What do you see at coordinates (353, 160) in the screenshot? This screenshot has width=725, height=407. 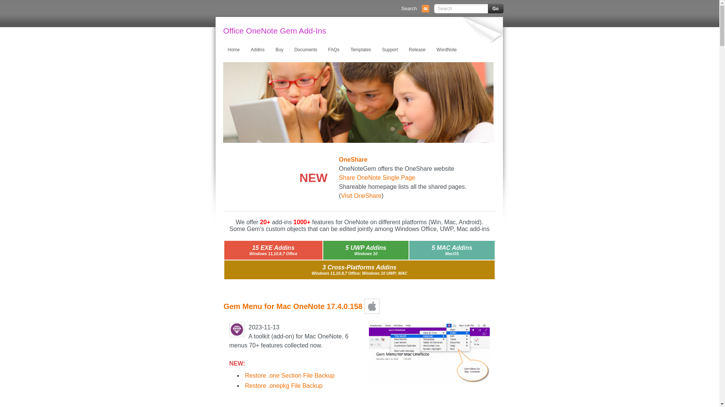 I see `OneShare` at bounding box center [353, 160].